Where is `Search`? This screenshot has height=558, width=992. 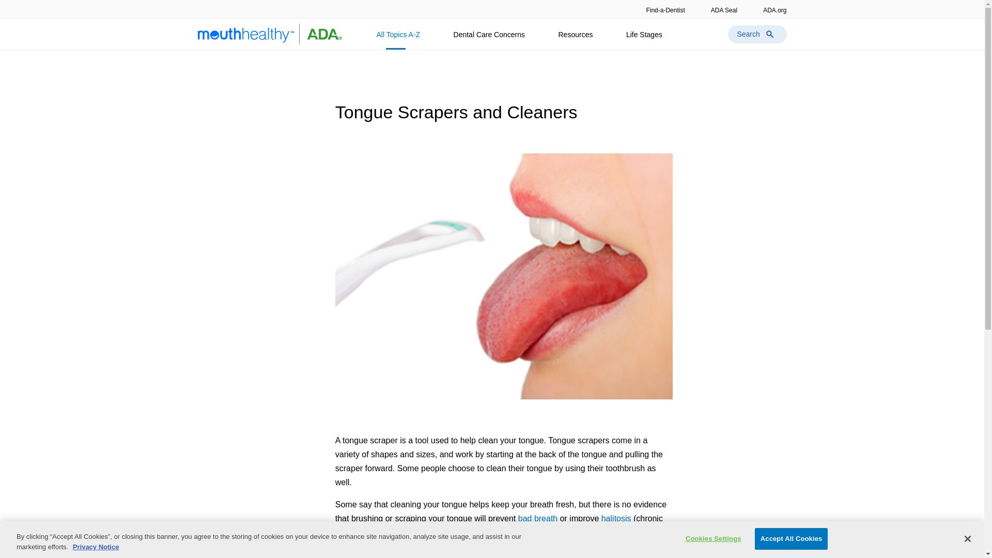
Search is located at coordinates (756, 34).